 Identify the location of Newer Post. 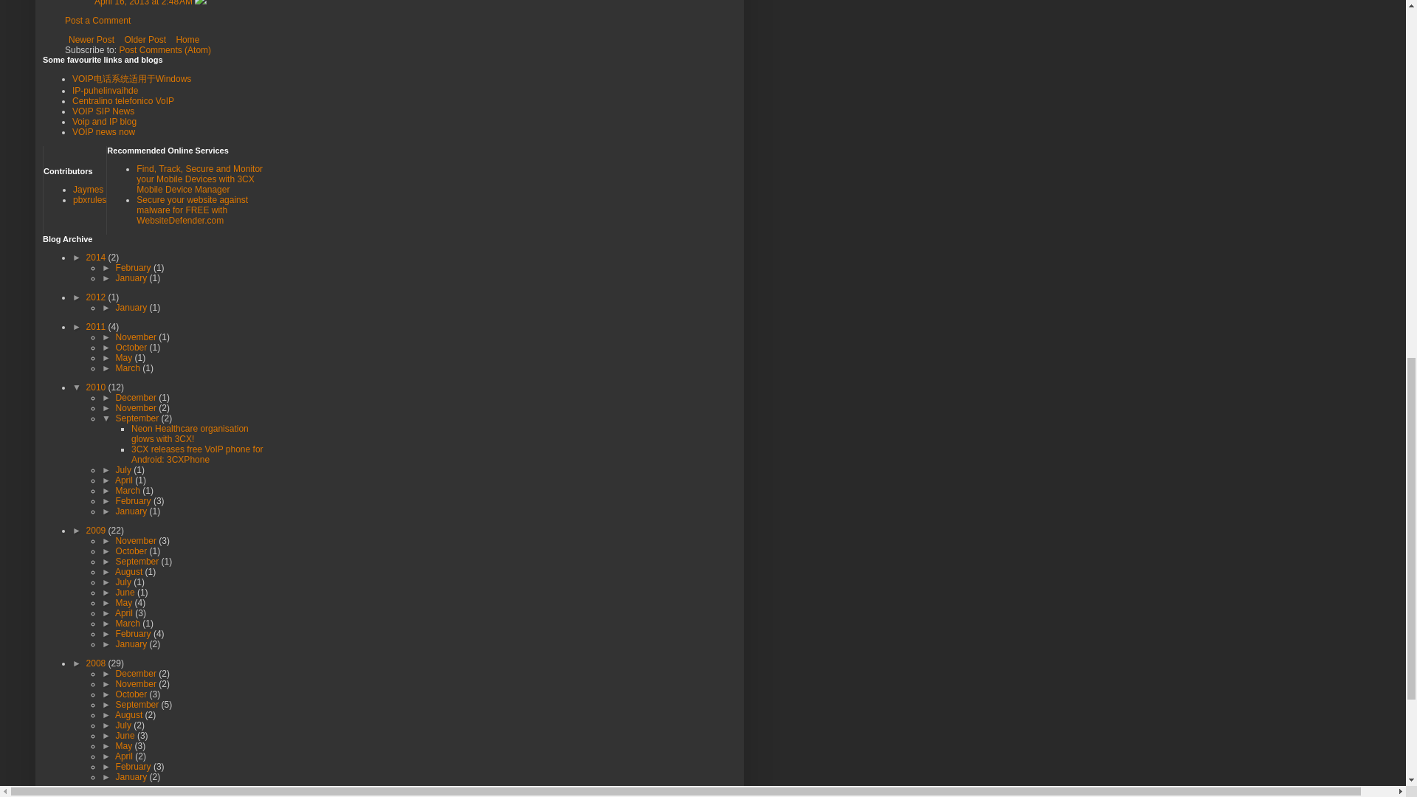
(92, 40).